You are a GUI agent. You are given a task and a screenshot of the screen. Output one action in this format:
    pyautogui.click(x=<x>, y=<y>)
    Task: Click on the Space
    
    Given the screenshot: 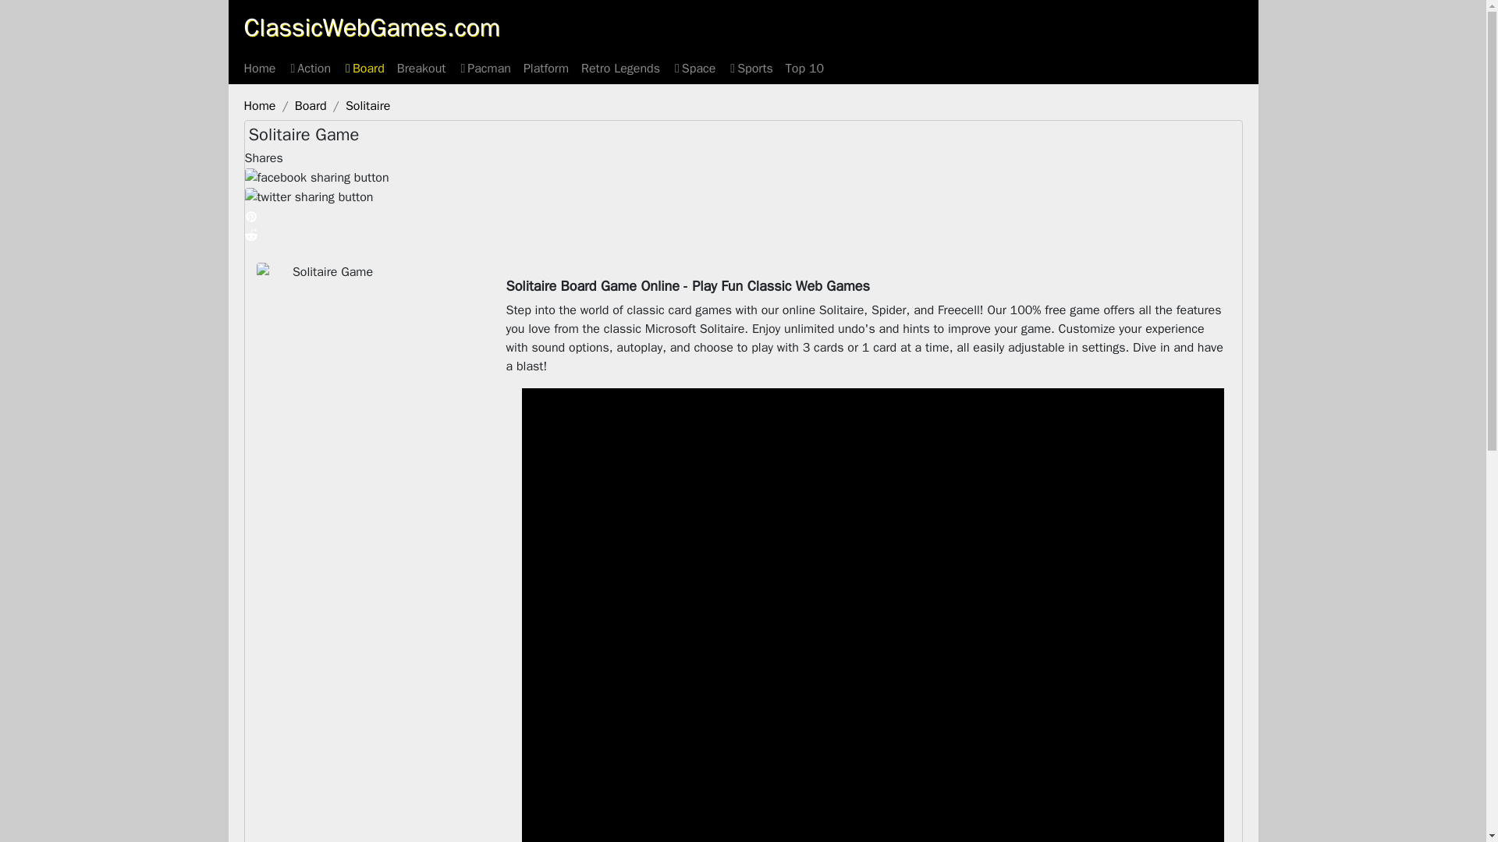 What is the action you would take?
    pyautogui.click(x=694, y=69)
    